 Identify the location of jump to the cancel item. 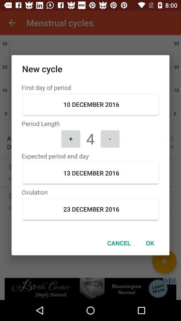
(119, 243).